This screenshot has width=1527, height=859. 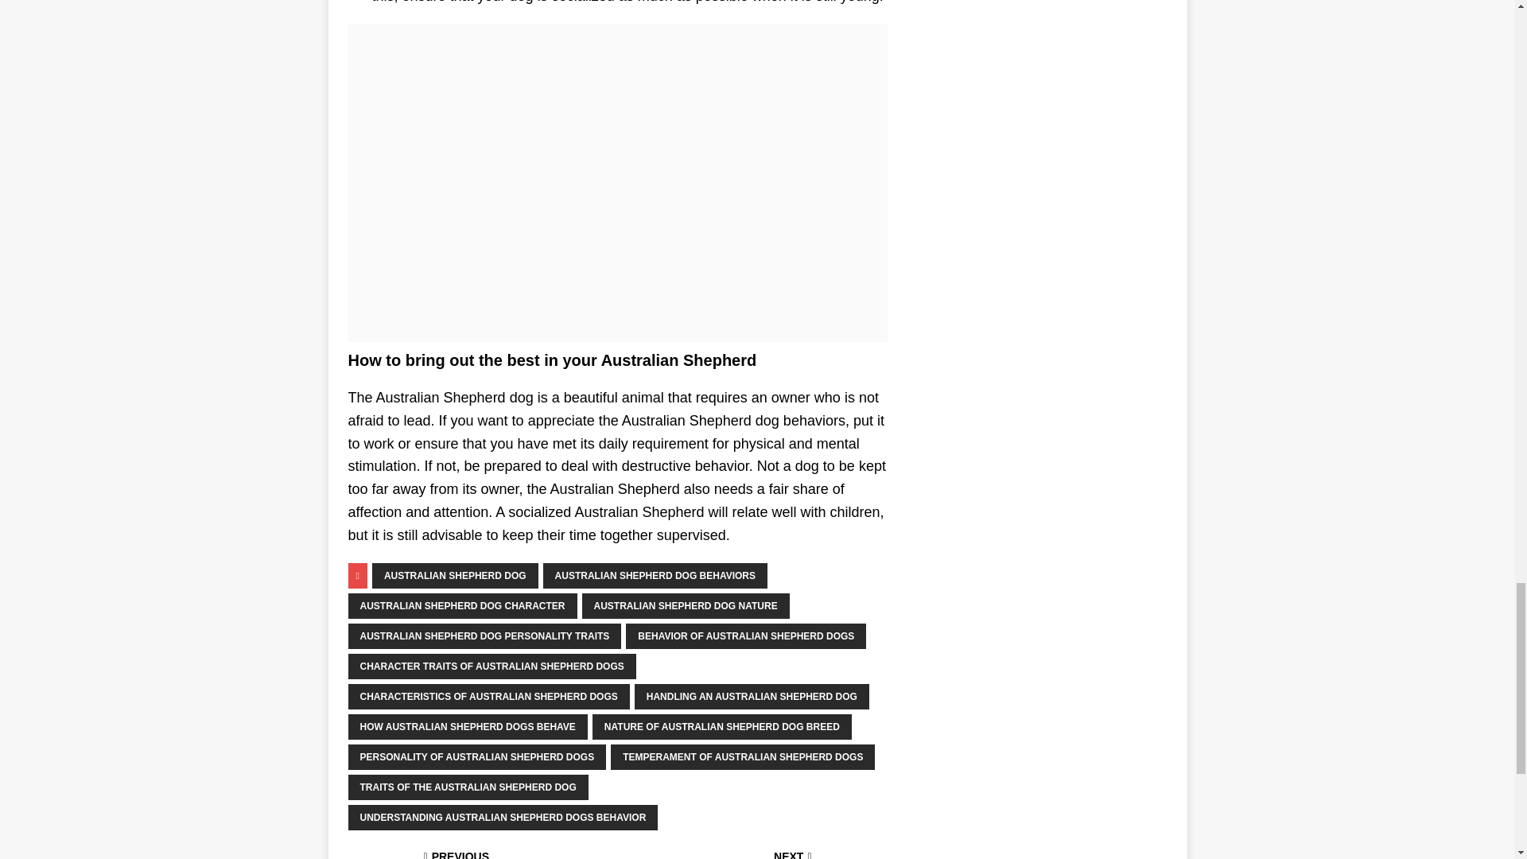 I want to click on BEHAVIOR OF AUSTRALIAN SHEPHERD DOGS, so click(x=480, y=855).